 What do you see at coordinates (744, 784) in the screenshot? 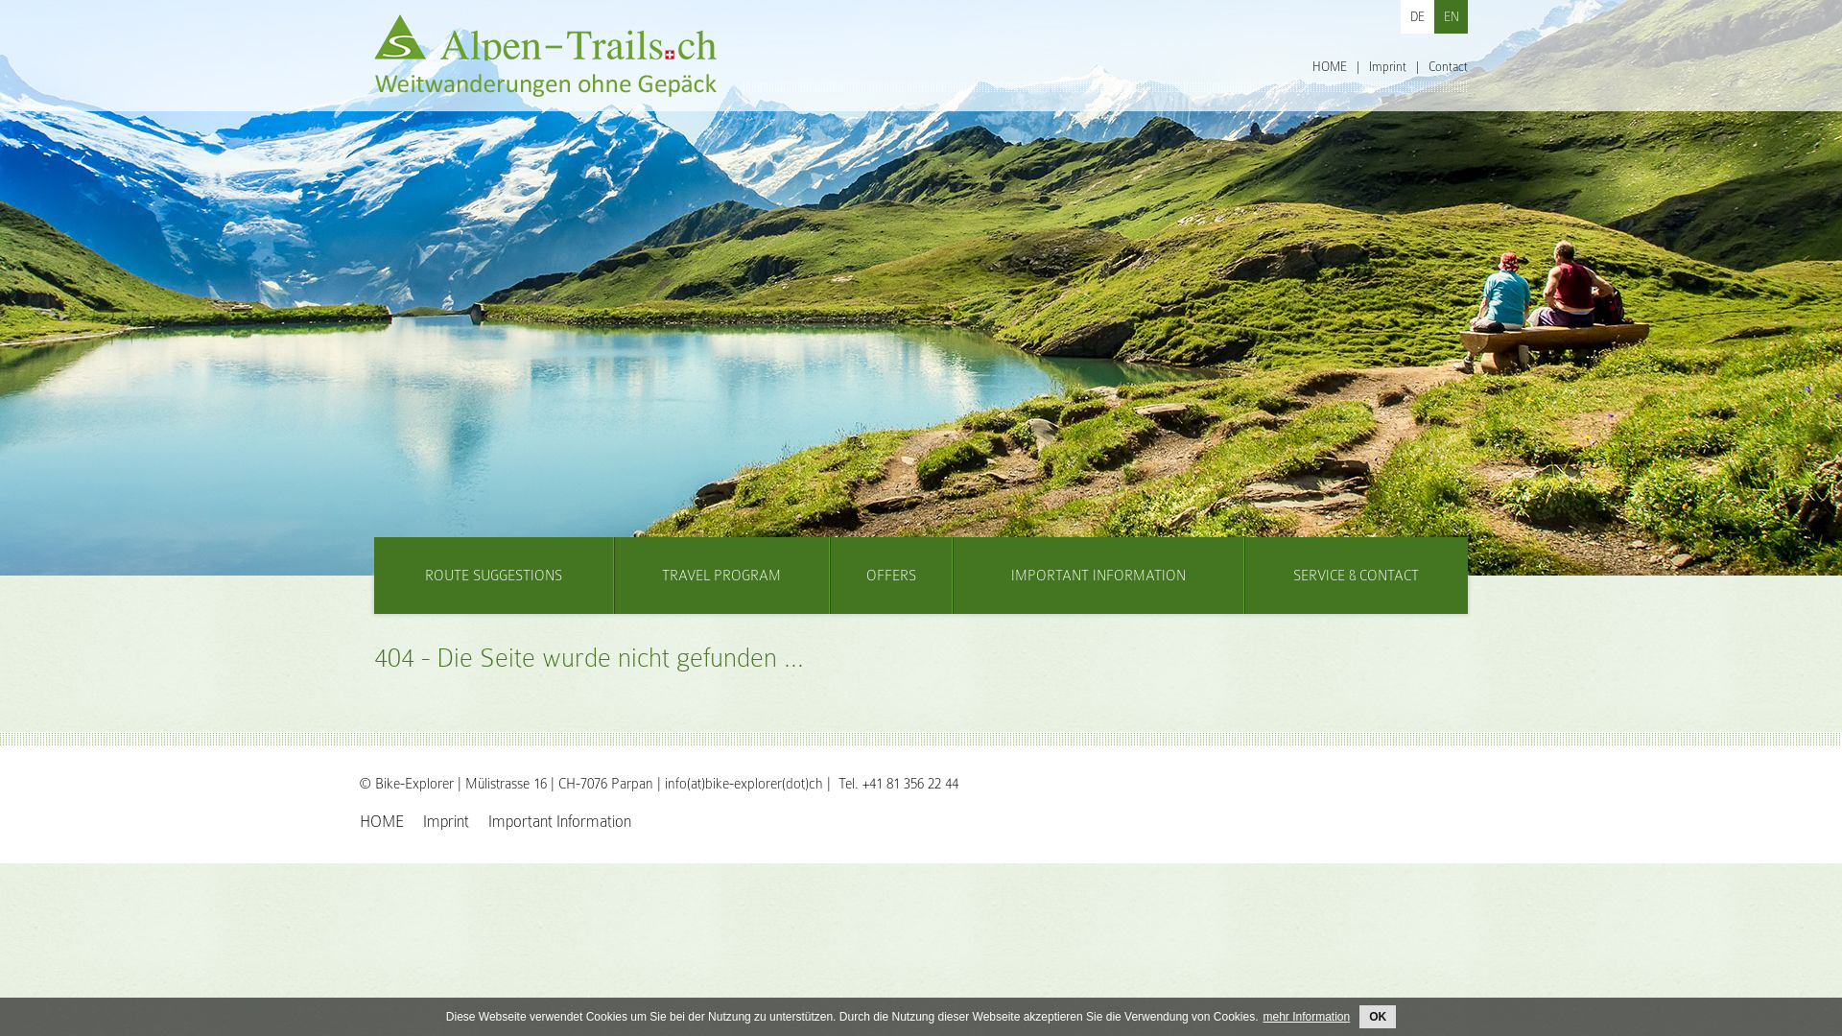
I see `info(at)bike-explorer(dot)ch` at bounding box center [744, 784].